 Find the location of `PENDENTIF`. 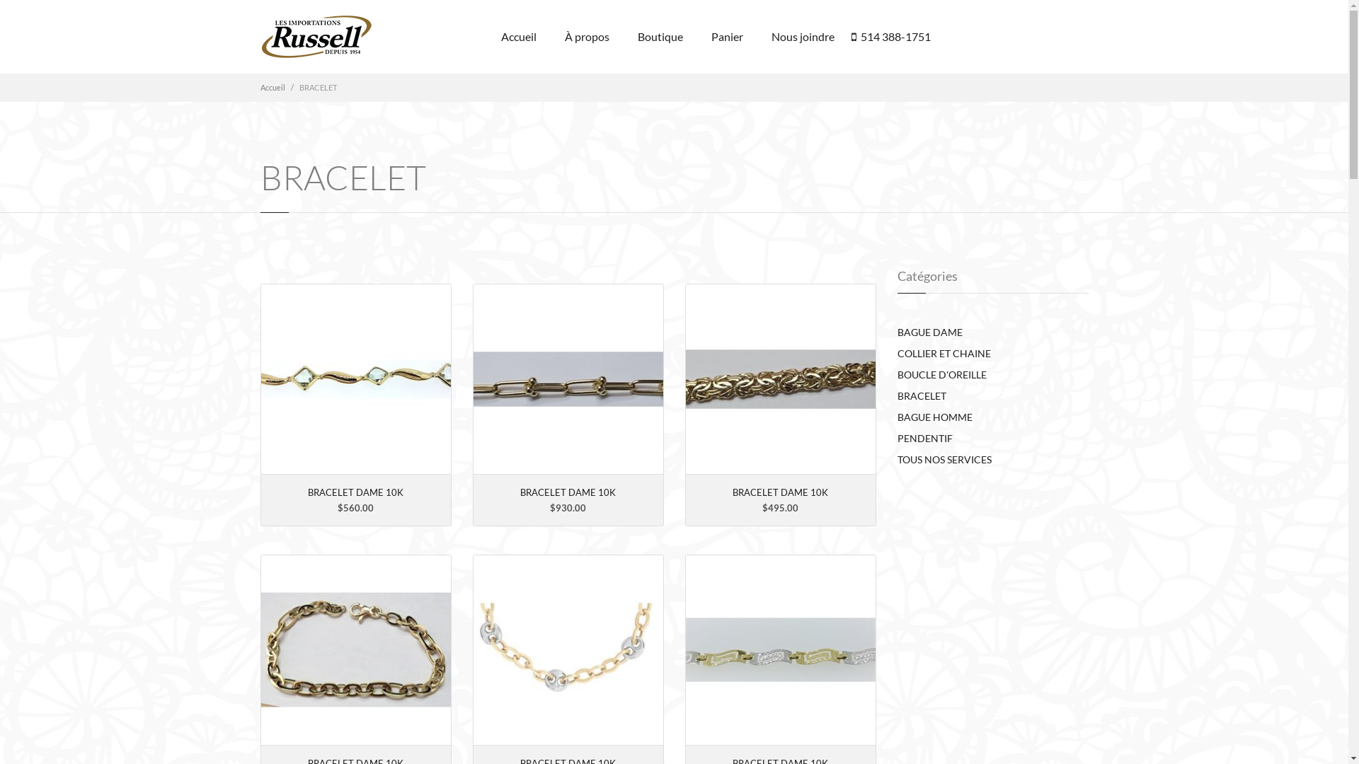

PENDENTIF is located at coordinates (925, 439).